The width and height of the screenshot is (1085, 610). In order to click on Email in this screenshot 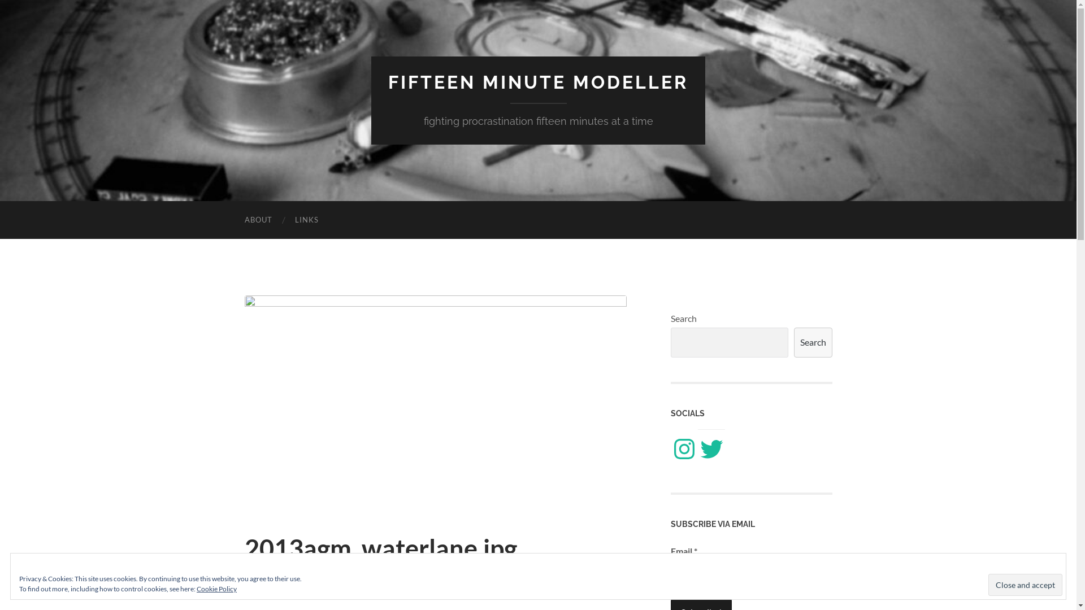, I will do `click(727, 574)`.